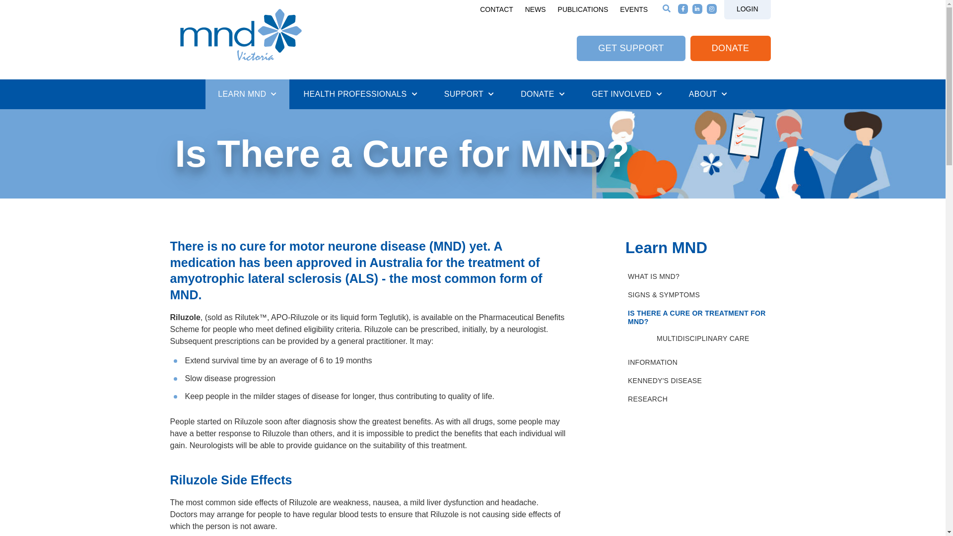  I want to click on GET INVOLVED, so click(627, 94).